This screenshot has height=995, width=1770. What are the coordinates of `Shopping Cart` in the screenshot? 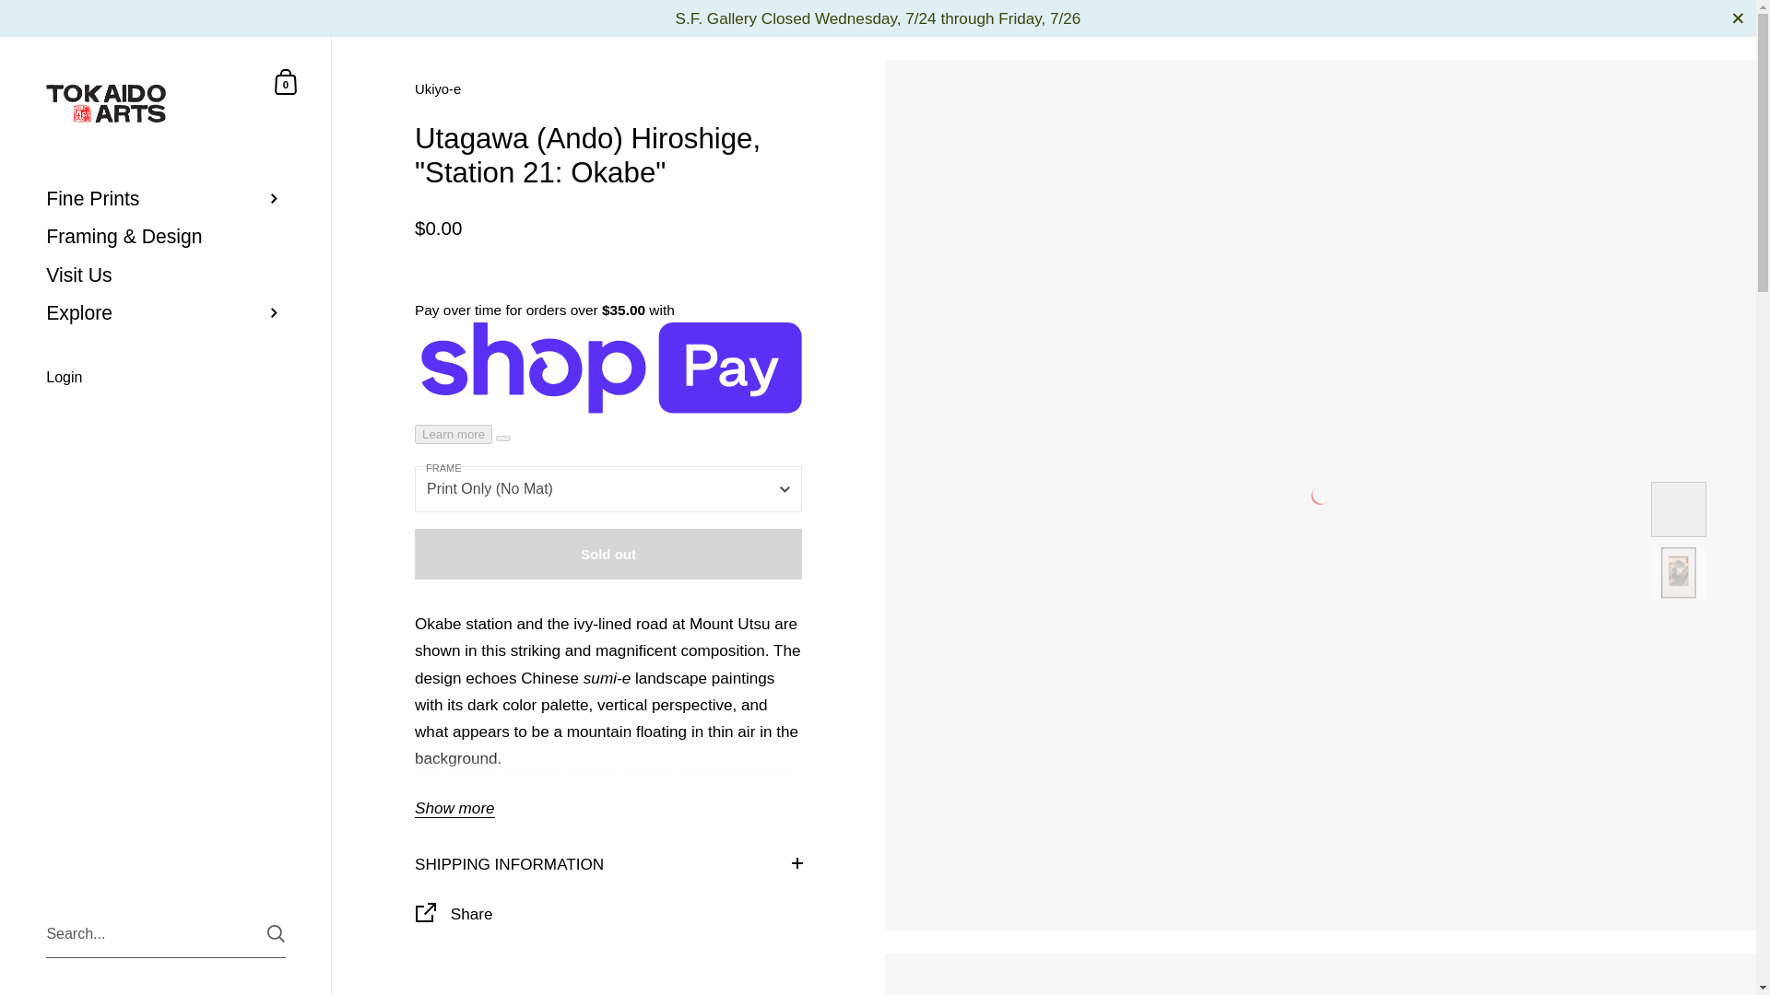 It's located at (286, 81).